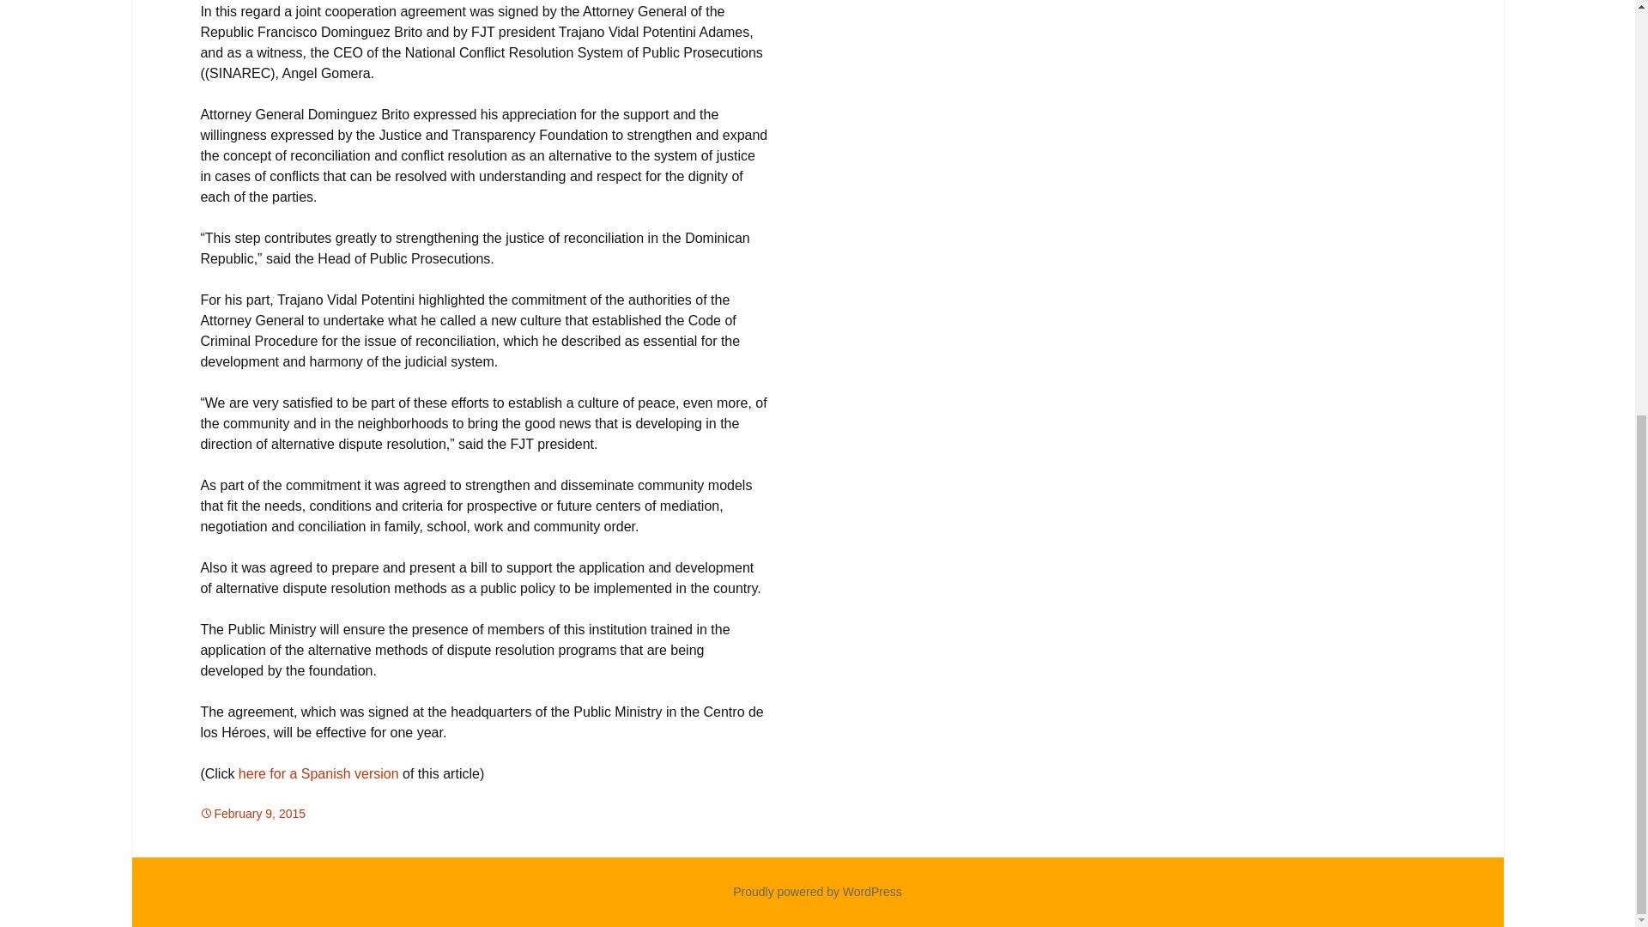 This screenshot has height=927, width=1648. I want to click on Latin America, so click(366, 813).